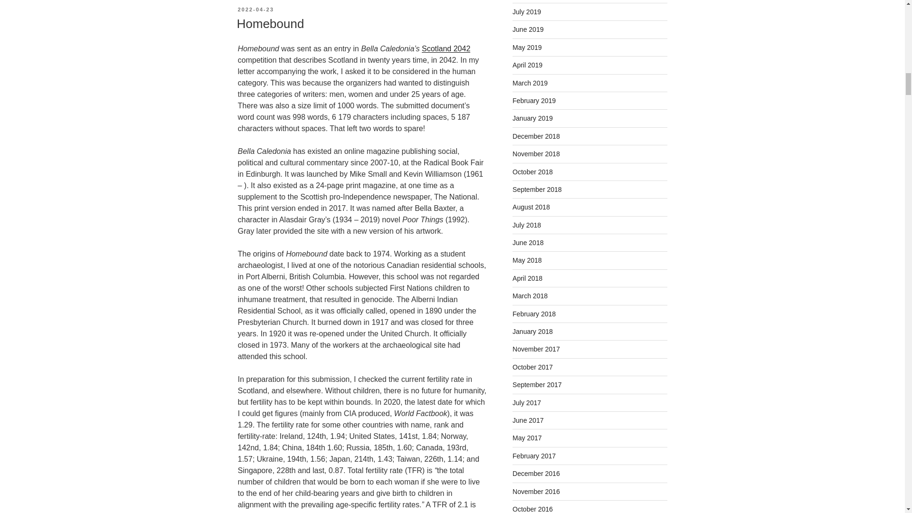  What do you see at coordinates (446, 48) in the screenshot?
I see `Scotland 2042` at bounding box center [446, 48].